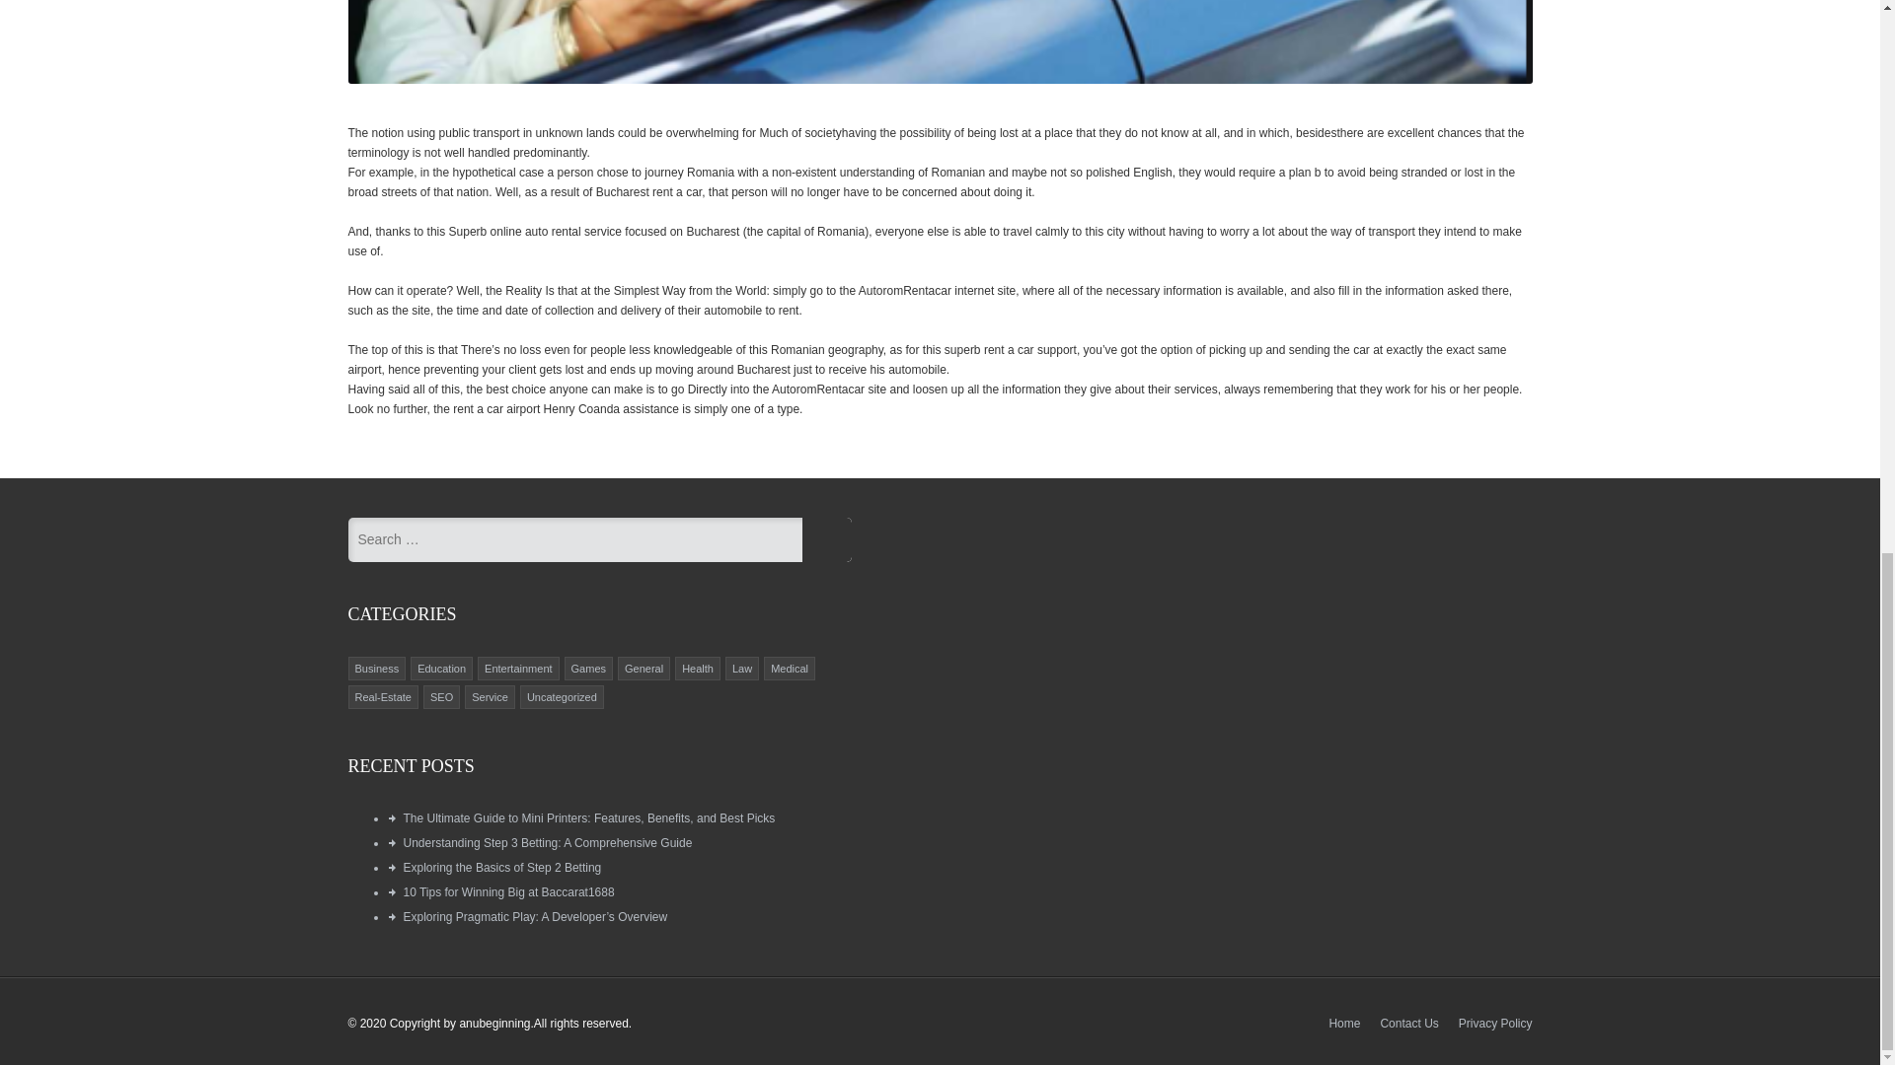 The image size is (1895, 1065). Describe the element at coordinates (698, 668) in the screenshot. I see `Health` at that location.